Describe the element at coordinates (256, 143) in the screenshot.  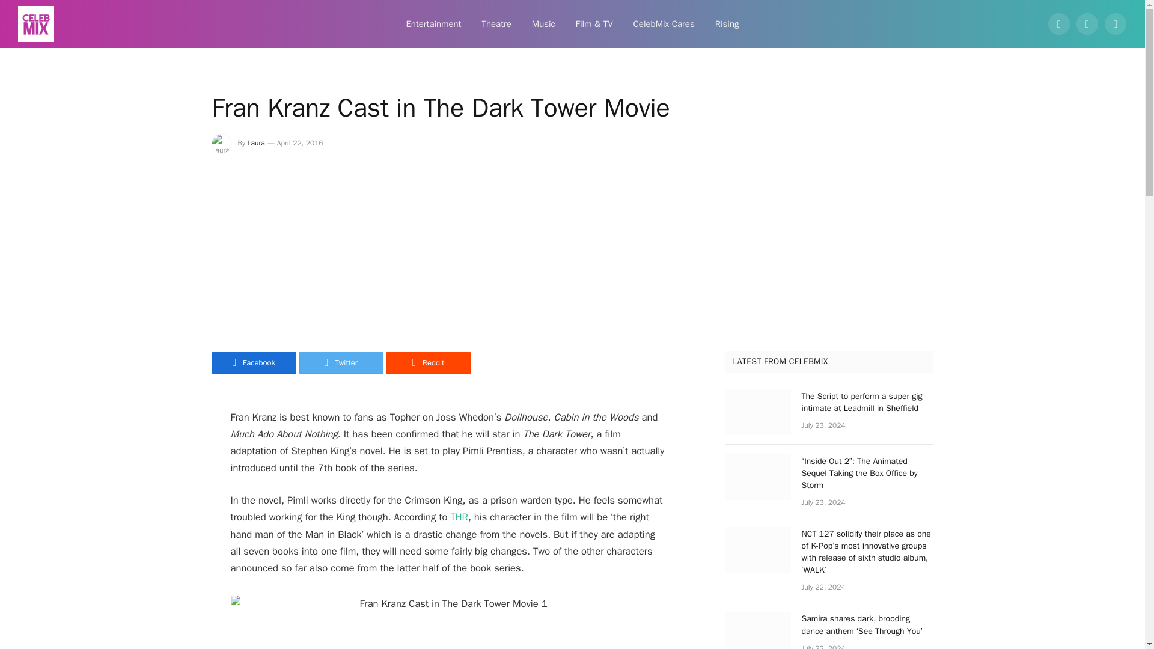
I see `Laura` at that location.